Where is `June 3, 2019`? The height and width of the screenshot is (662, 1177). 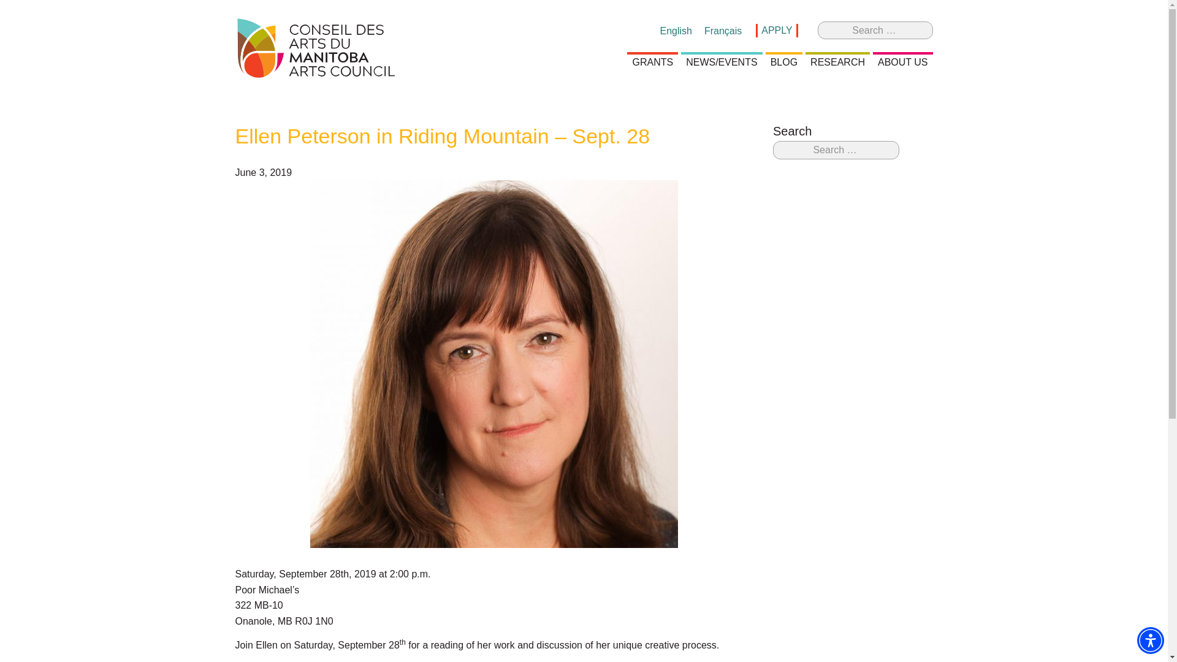 June 3, 2019 is located at coordinates (264, 173).